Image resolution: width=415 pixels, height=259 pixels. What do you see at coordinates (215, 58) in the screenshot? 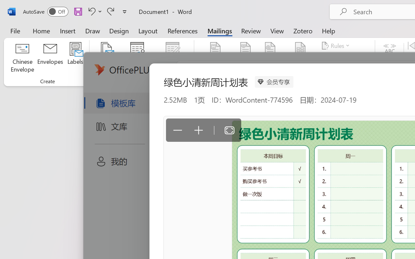
I see `Highlight Merge Fields` at bounding box center [215, 58].